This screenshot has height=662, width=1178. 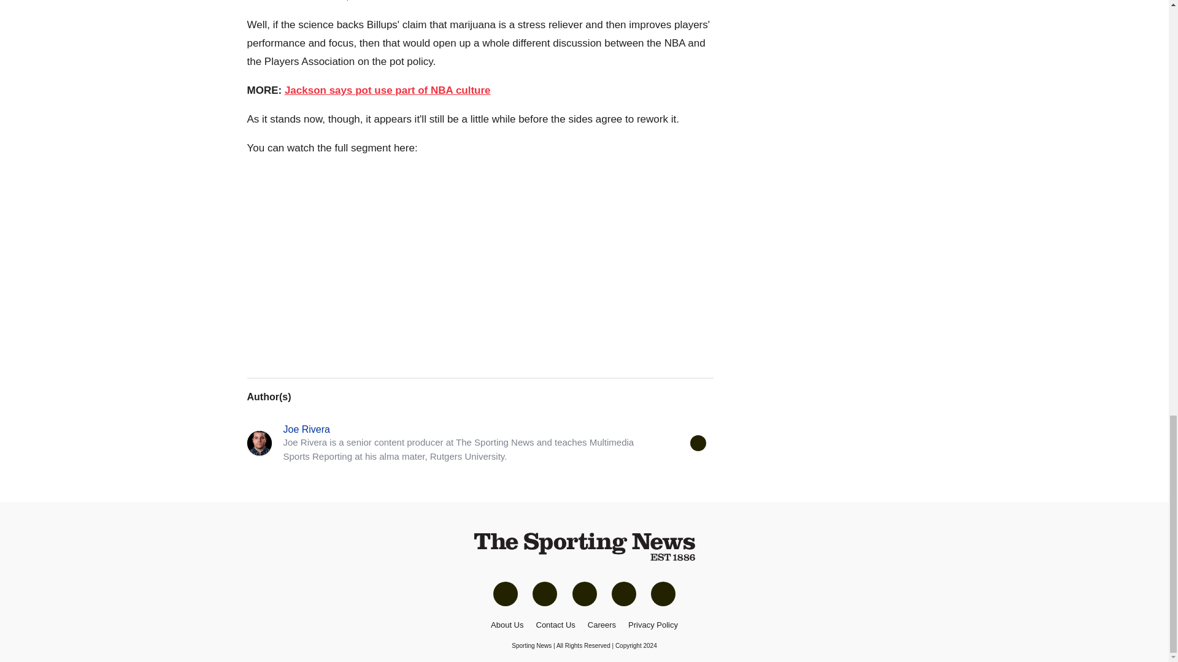 I want to click on Open the author page on Twitter, so click(x=697, y=443).